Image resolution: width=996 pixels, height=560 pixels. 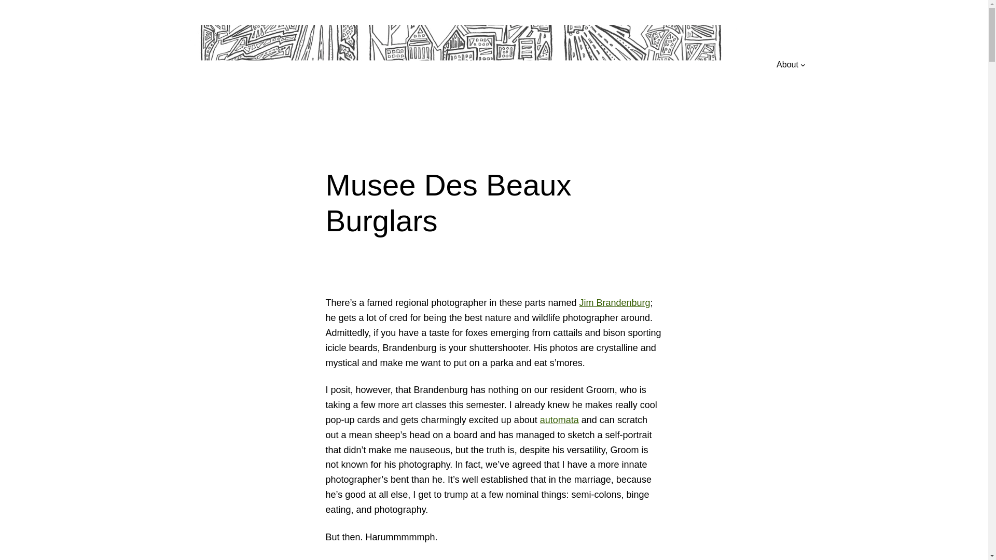 I want to click on About, so click(x=787, y=65).